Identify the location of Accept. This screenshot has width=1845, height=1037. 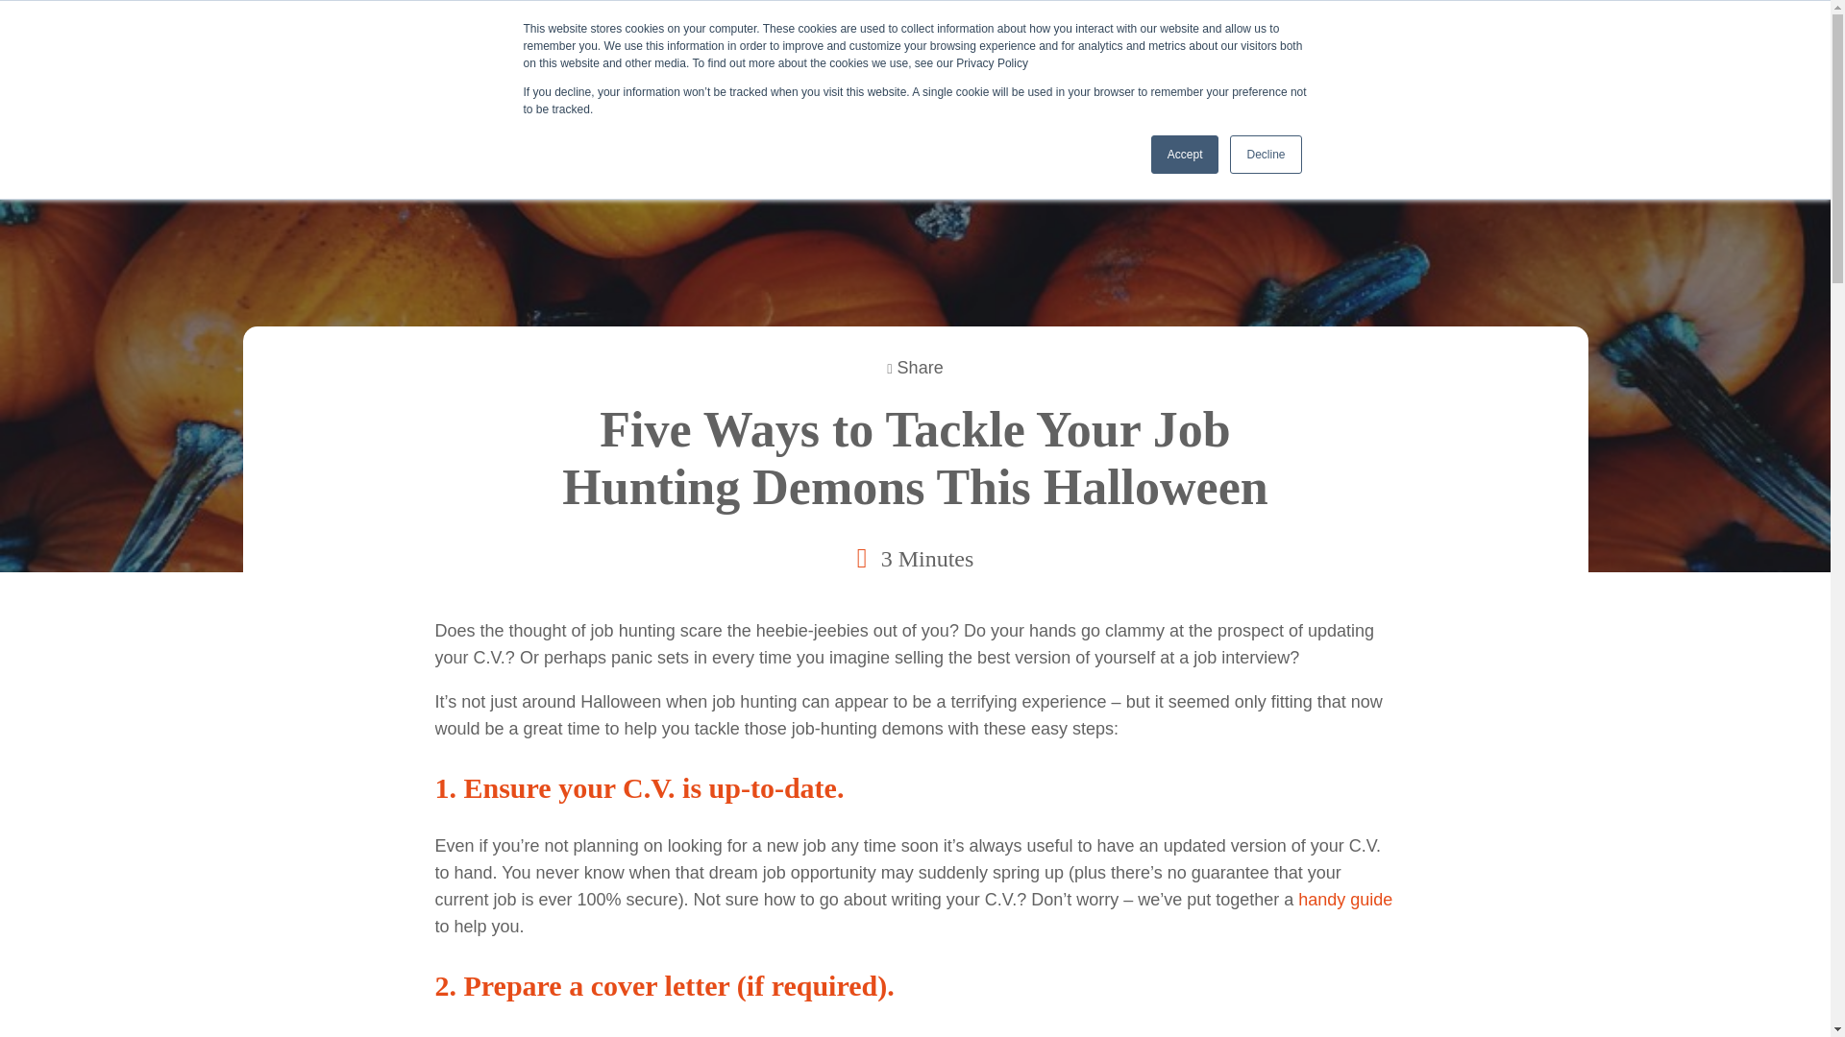
(1186, 155).